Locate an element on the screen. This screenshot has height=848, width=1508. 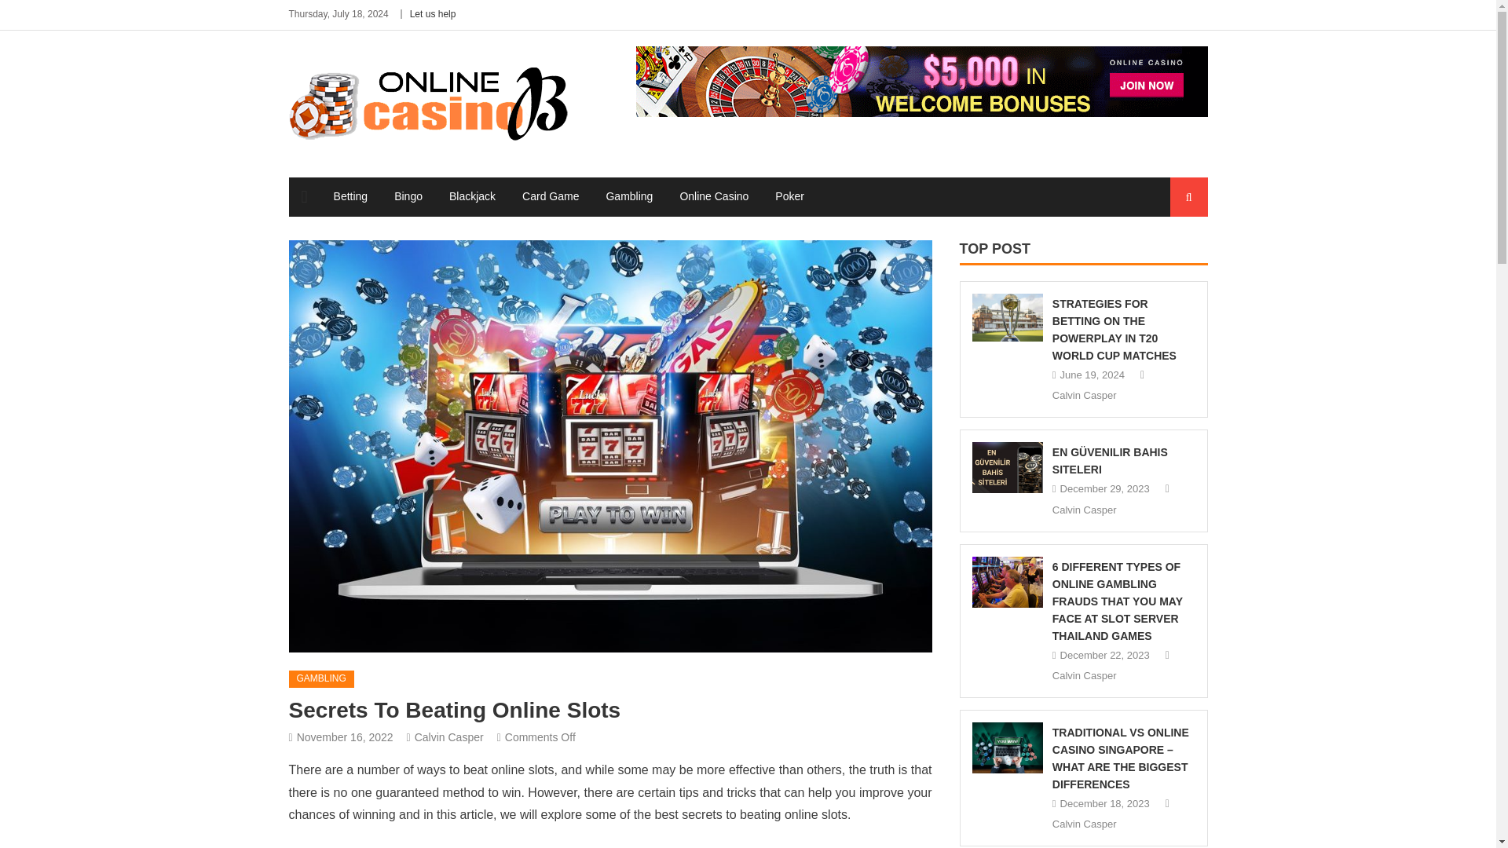
November 16, 2022 is located at coordinates (346, 737).